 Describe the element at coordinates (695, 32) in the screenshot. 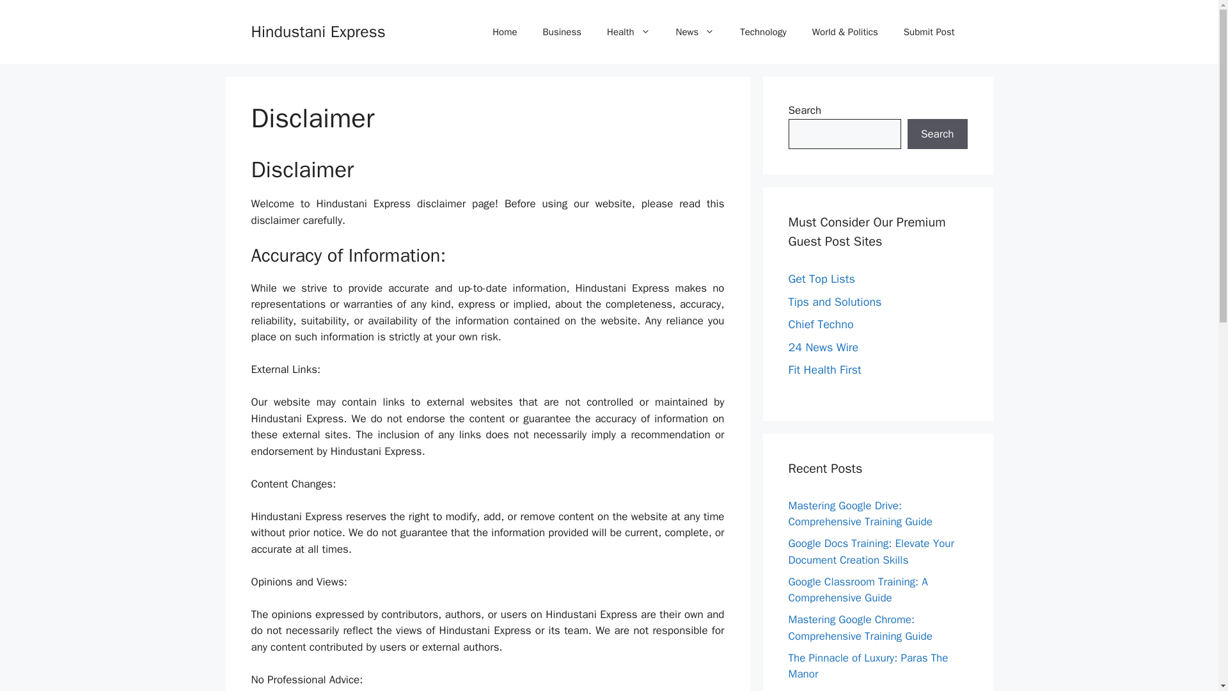

I see `News` at that location.